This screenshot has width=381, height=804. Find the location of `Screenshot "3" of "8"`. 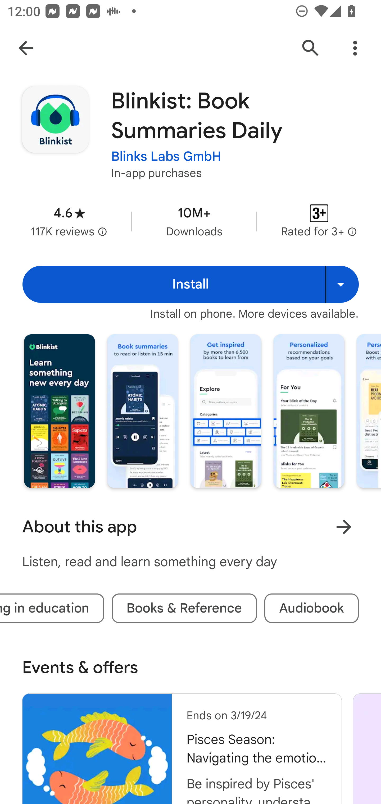

Screenshot "3" of "8" is located at coordinates (225, 411).